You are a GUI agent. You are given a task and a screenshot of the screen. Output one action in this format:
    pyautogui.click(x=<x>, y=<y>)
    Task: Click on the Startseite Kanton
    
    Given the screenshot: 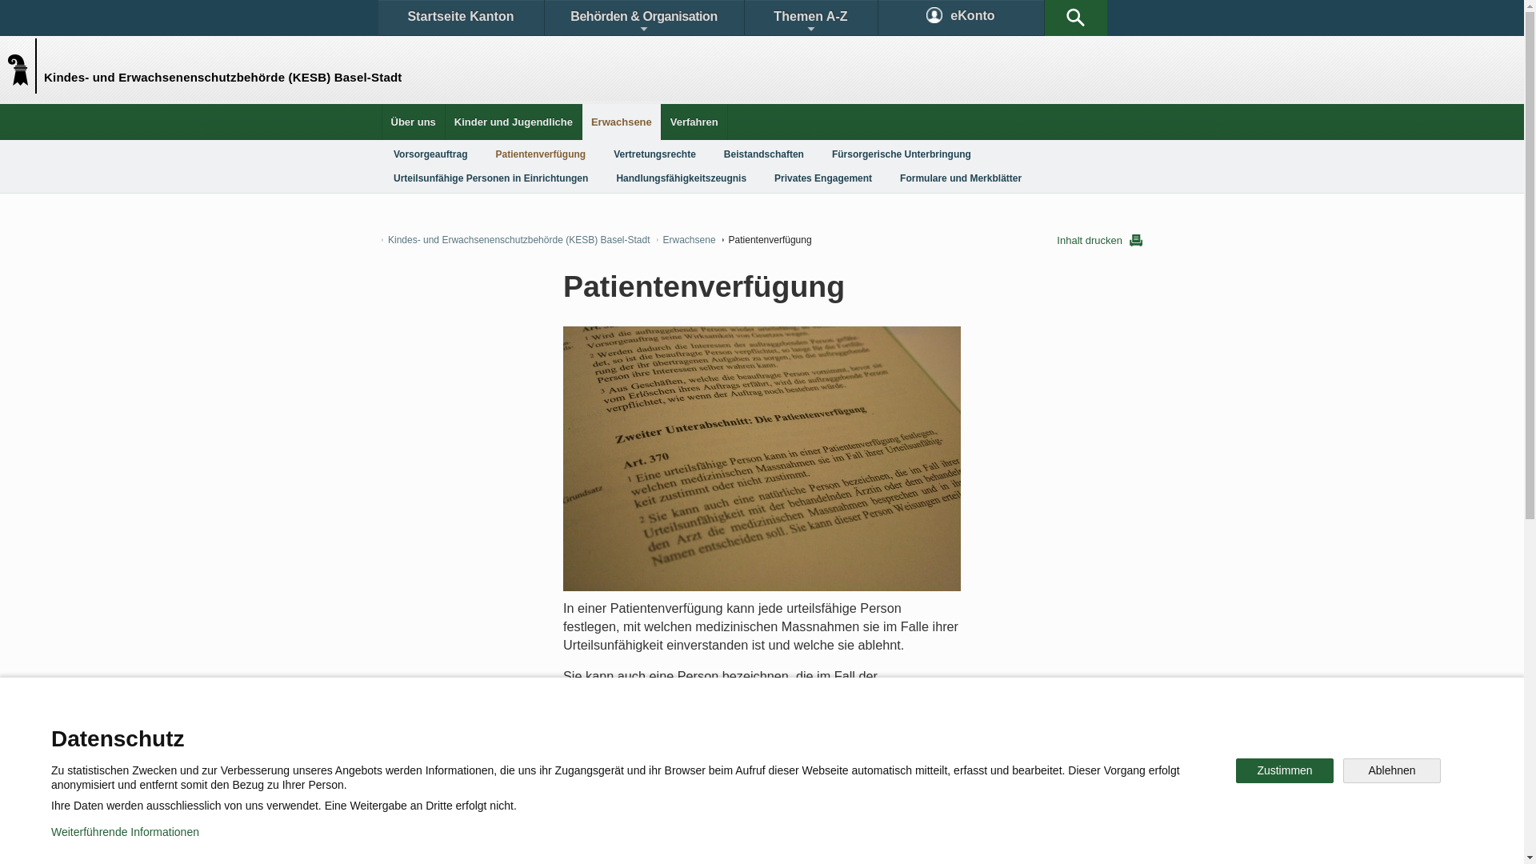 What is the action you would take?
    pyautogui.click(x=461, y=18)
    